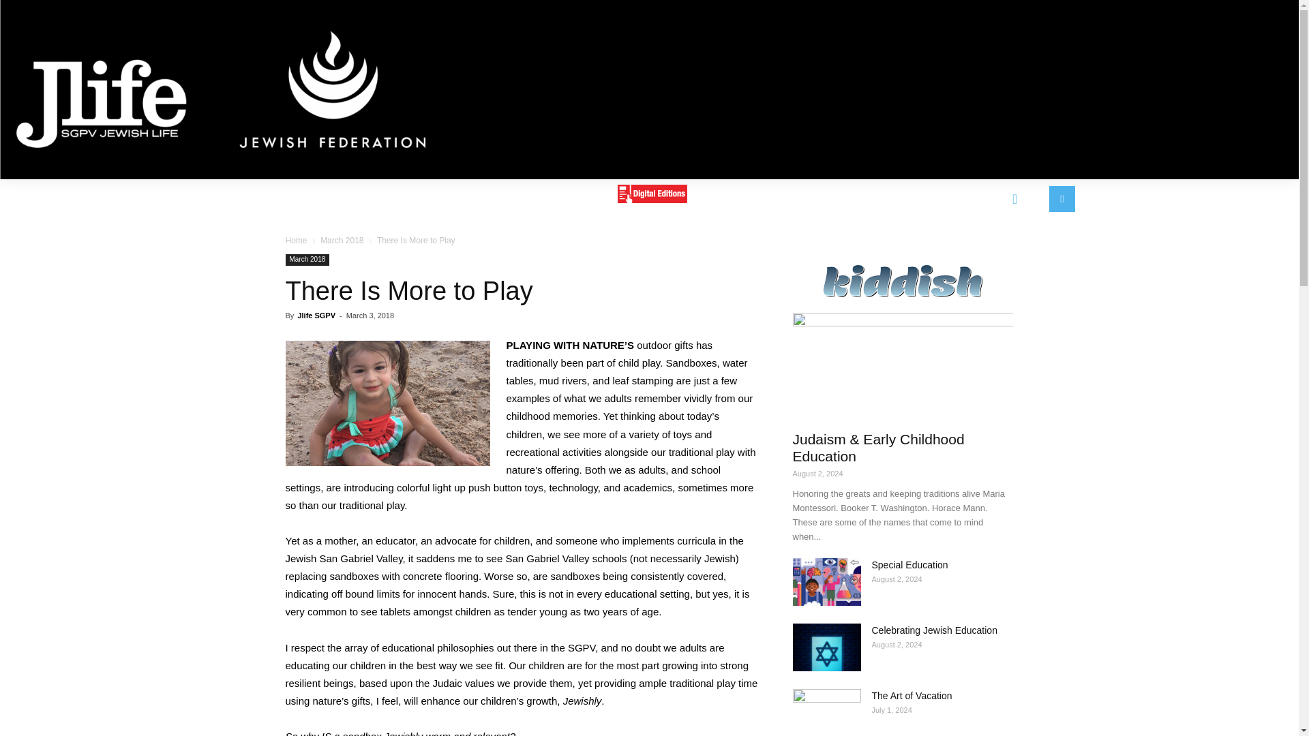  I want to click on ADVERTISE, so click(476, 198).